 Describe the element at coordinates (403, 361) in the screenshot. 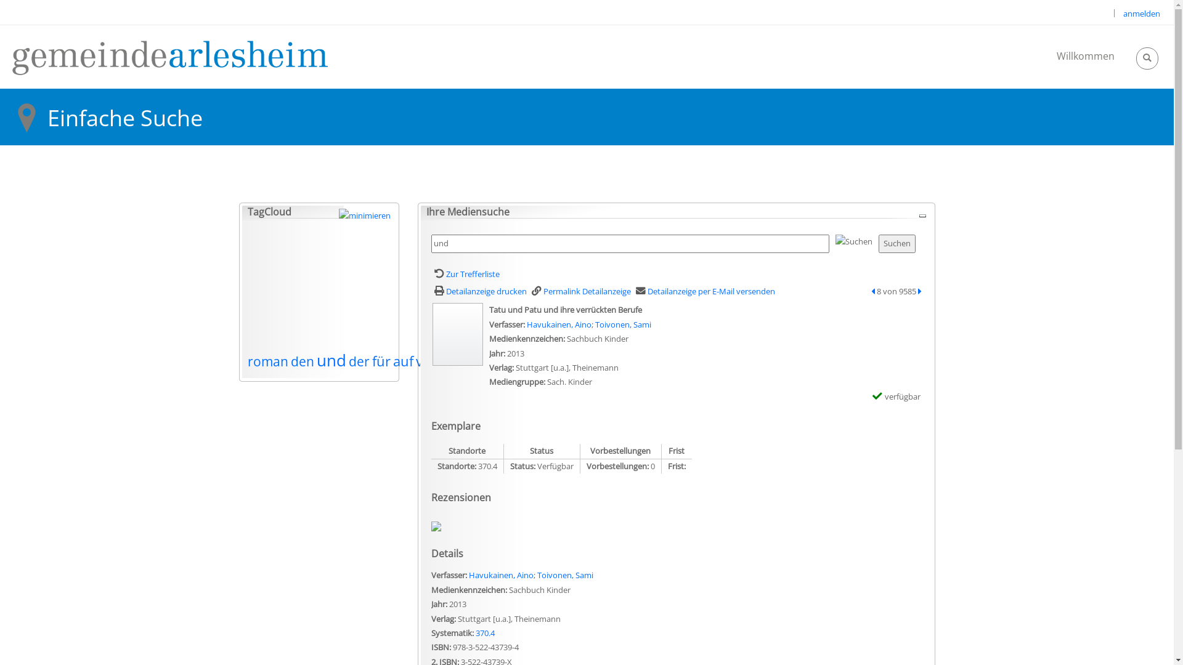

I see `auf` at that location.